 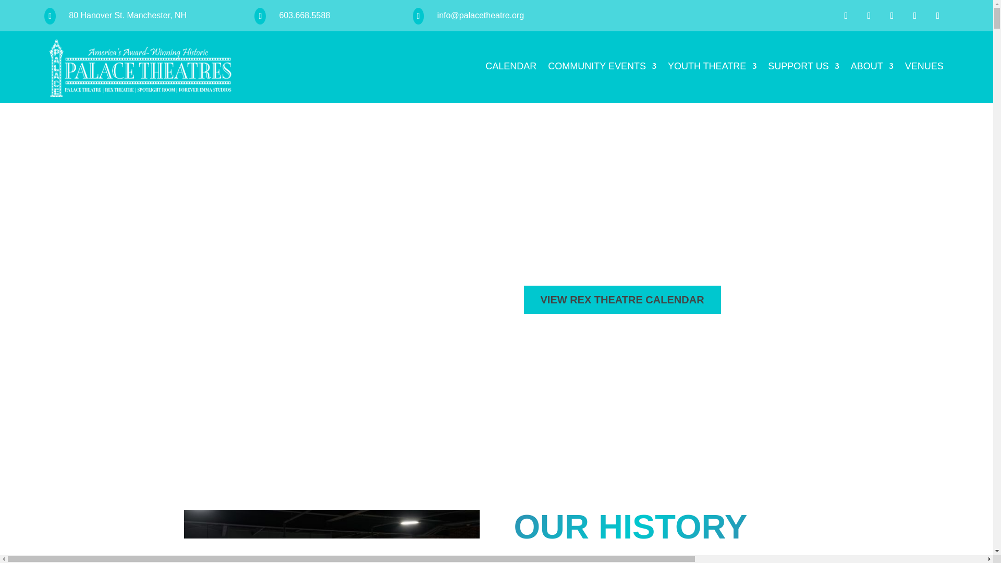 I want to click on VENUES, so click(x=924, y=68).